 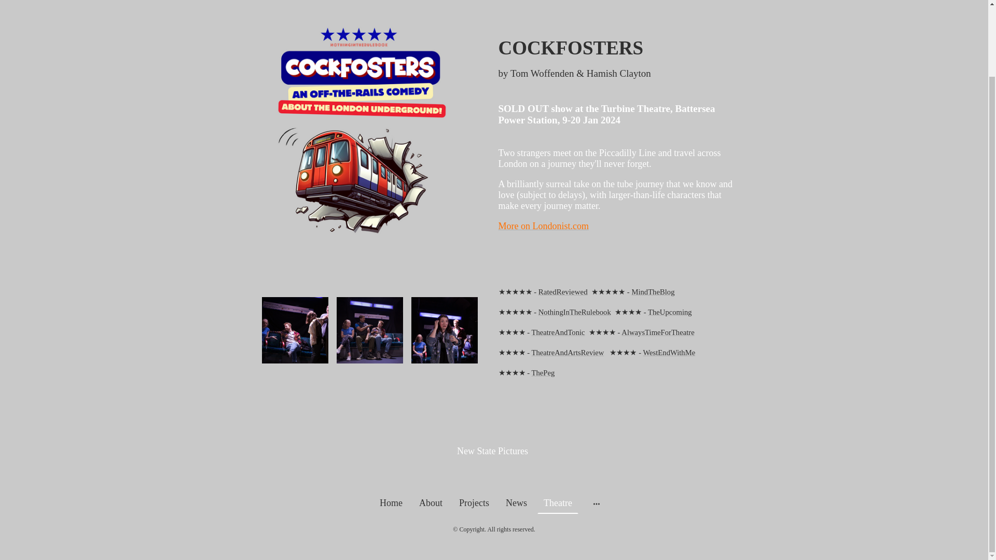 What do you see at coordinates (658, 332) in the screenshot?
I see `AlwaysTimeForTheatre` at bounding box center [658, 332].